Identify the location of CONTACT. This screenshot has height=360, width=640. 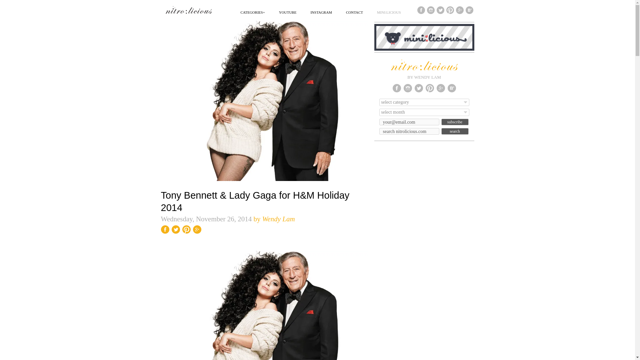
(354, 12).